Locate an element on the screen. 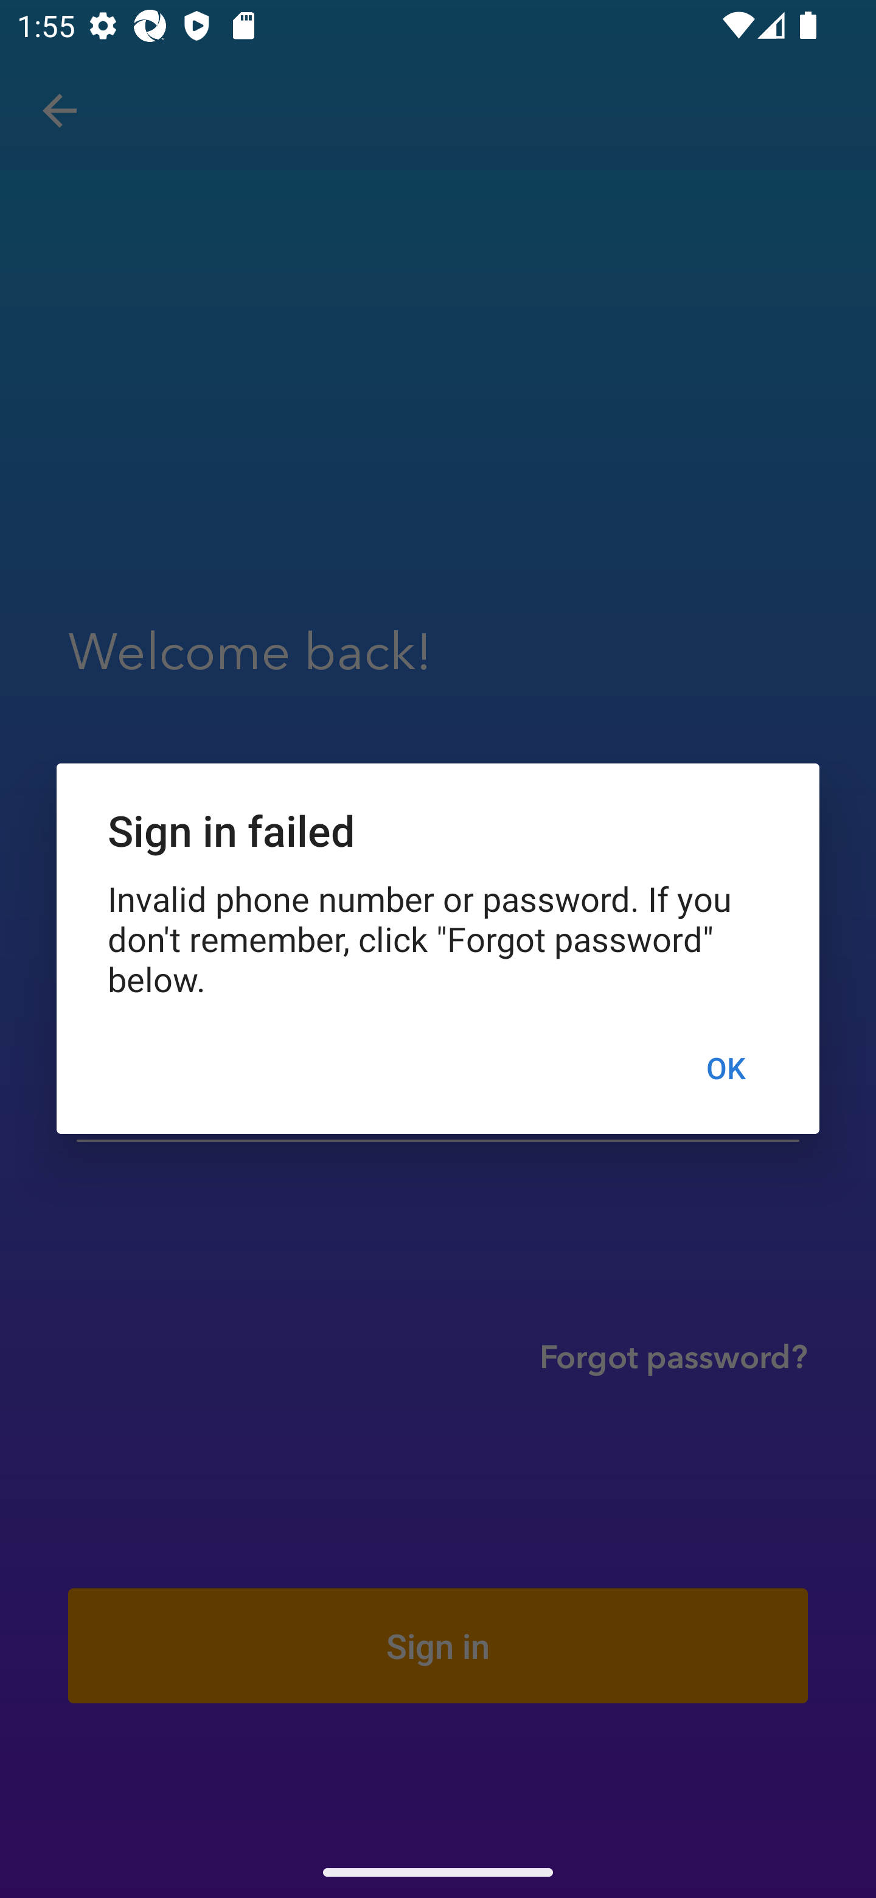  OK is located at coordinates (725, 1067).